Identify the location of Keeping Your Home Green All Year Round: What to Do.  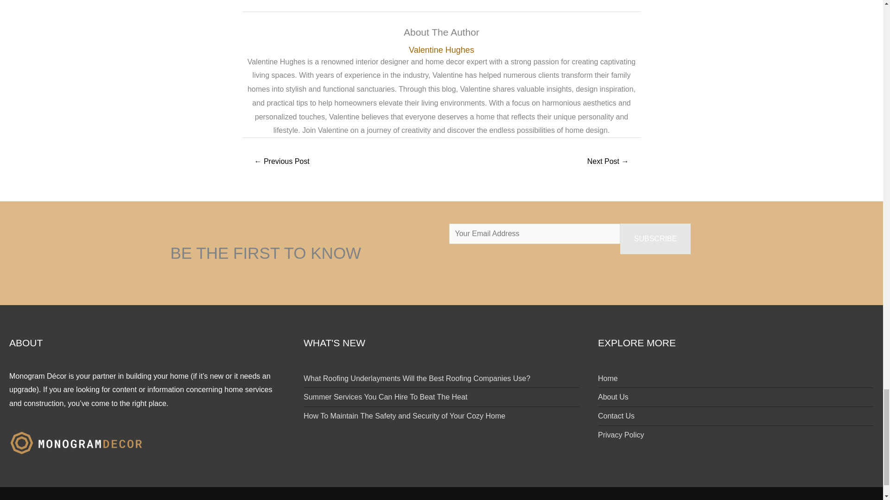
(608, 162).